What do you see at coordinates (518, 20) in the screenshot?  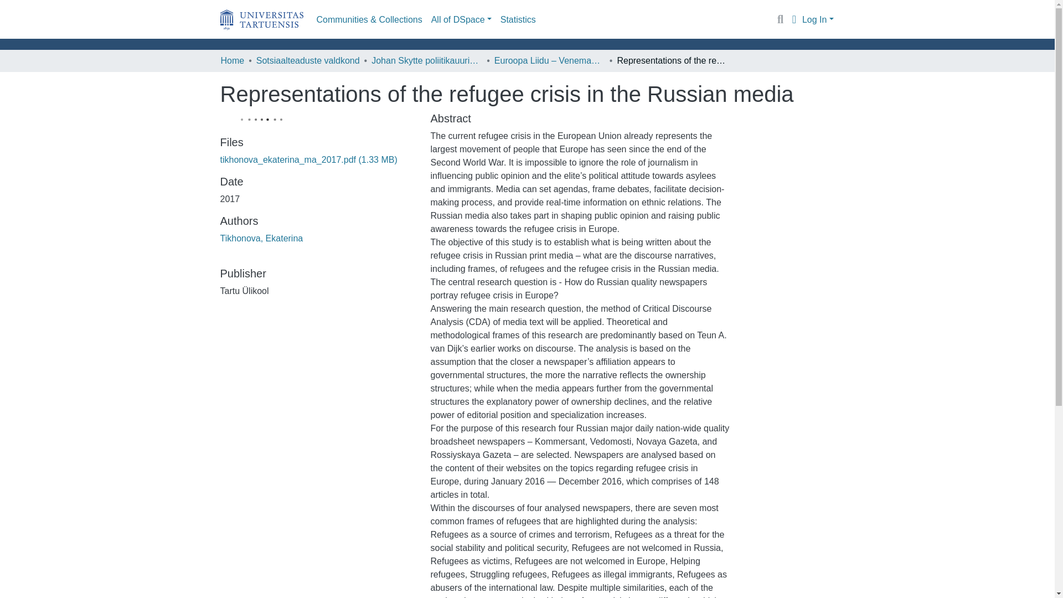 I see `Statistics` at bounding box center [518, 20].